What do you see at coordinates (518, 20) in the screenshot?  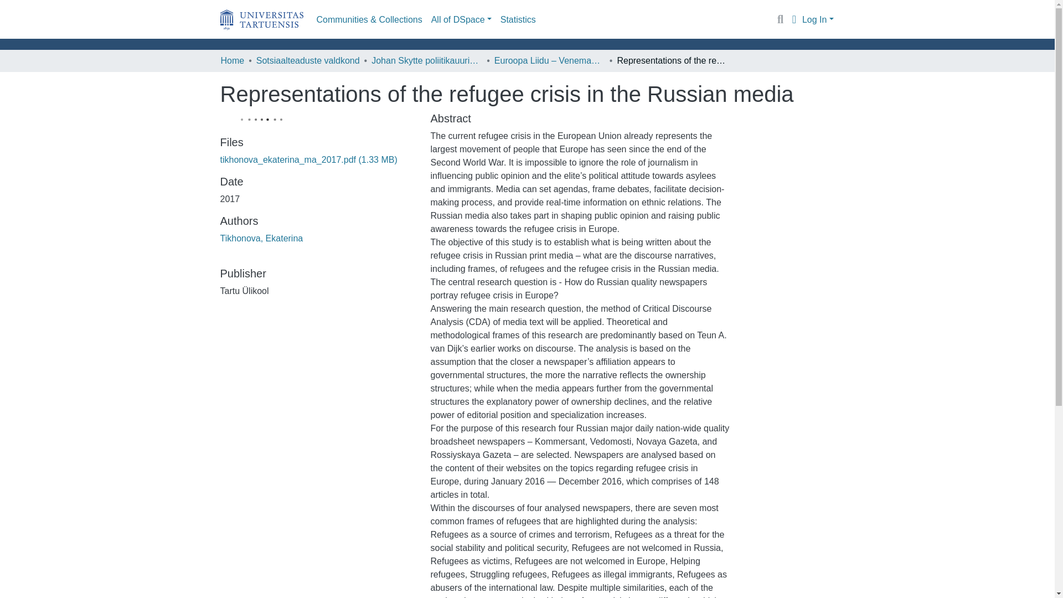 I see `Statistics` at bounding box center [518, 20].